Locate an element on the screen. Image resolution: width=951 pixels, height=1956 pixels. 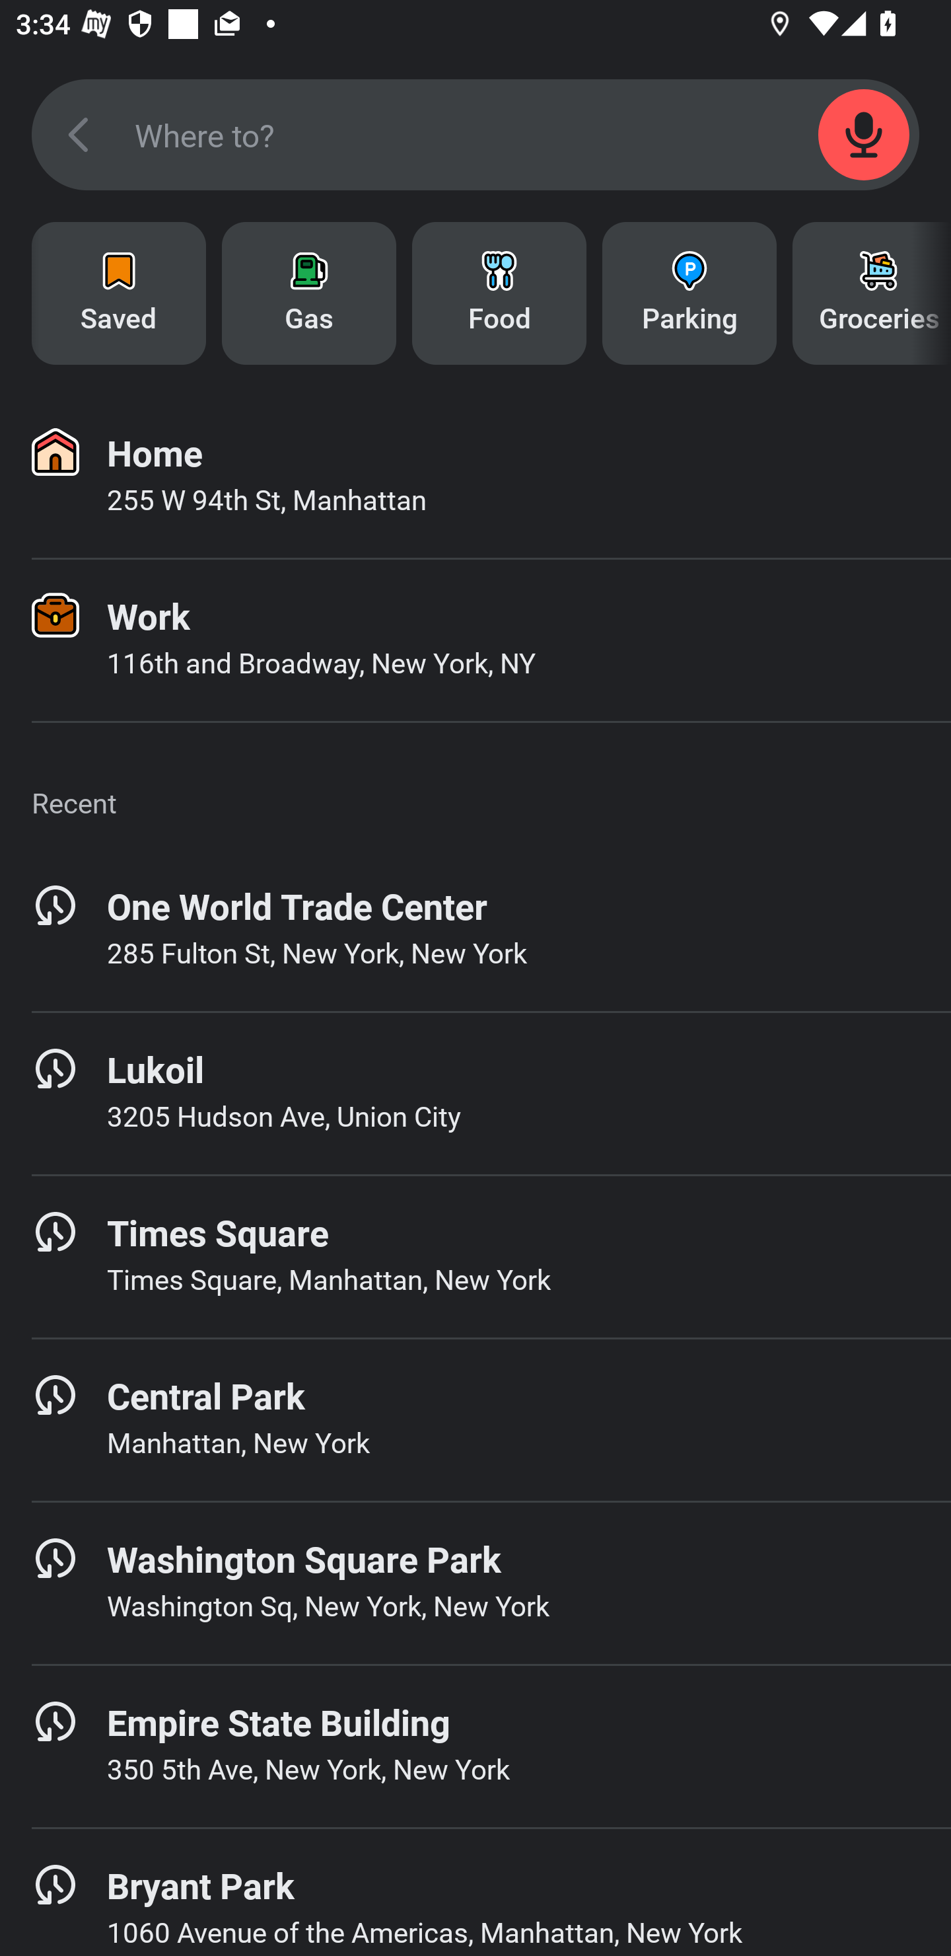
Work 116th and Broadway, New York, NY is located at coordinates (475, 640).